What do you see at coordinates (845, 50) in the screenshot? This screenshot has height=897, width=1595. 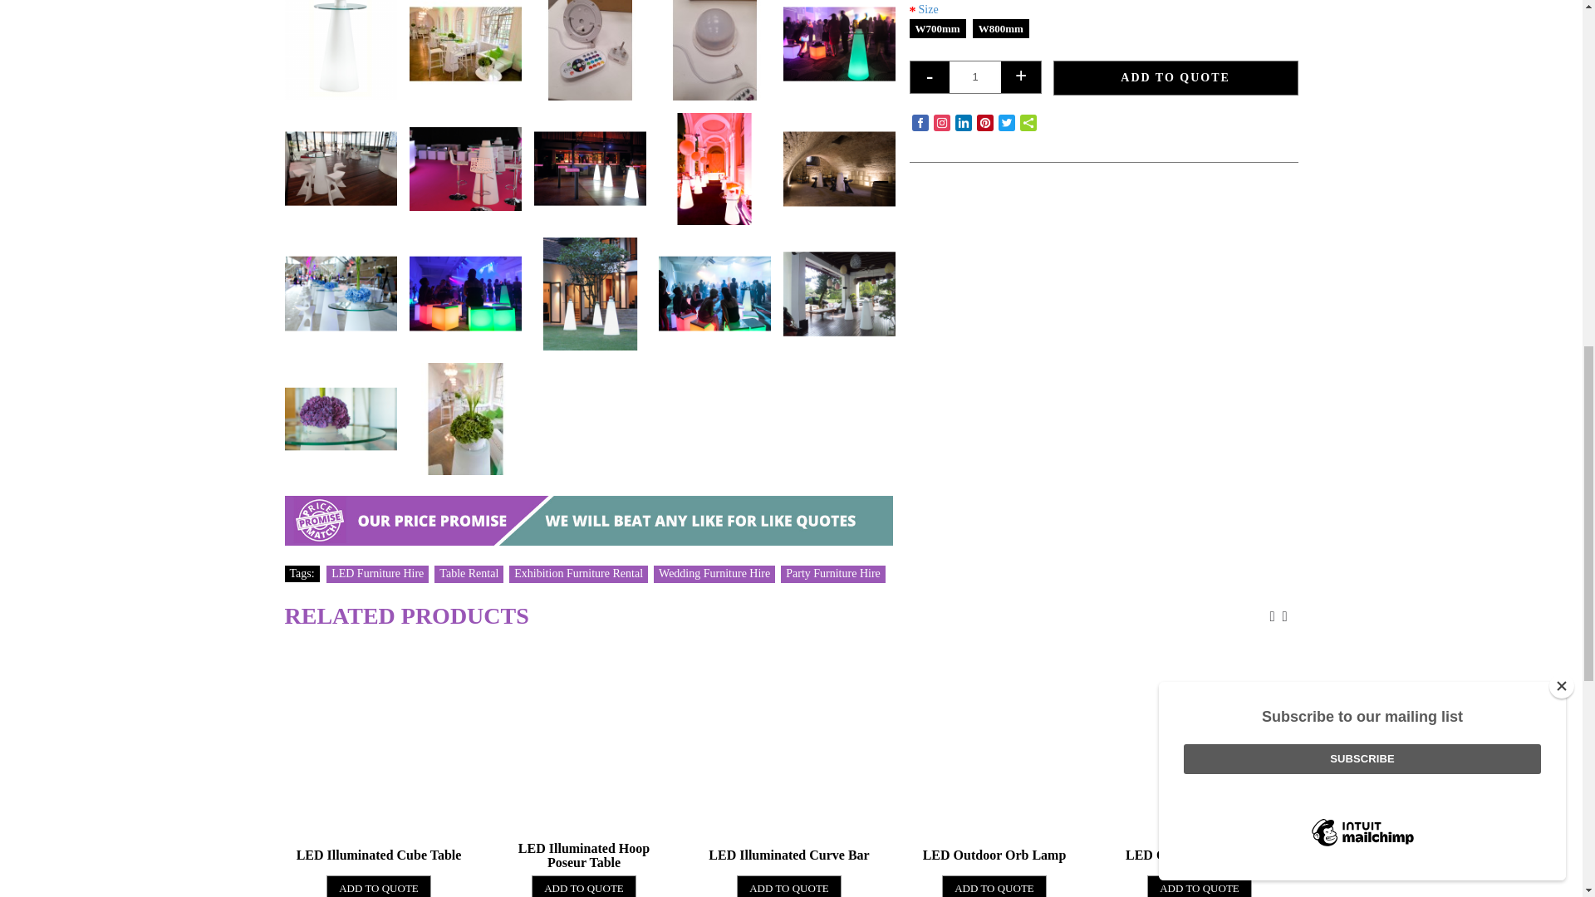 I see `LED Cone Poseur Table` at bounding box center [845, 50].